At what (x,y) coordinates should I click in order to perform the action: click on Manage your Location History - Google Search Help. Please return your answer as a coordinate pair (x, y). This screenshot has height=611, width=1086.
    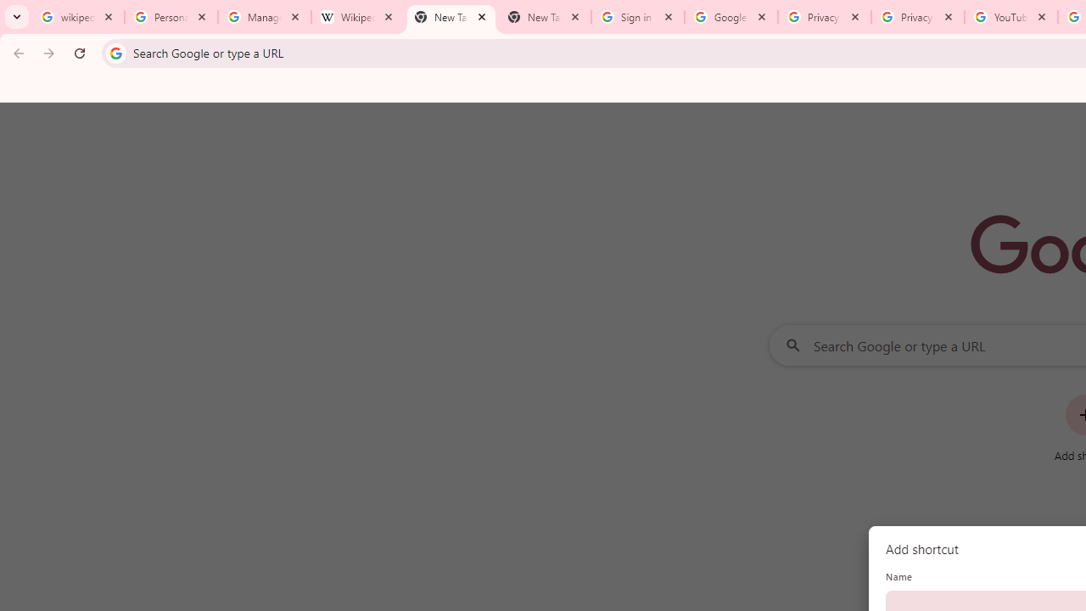
    Looking at the image, I should click on (265, 17).